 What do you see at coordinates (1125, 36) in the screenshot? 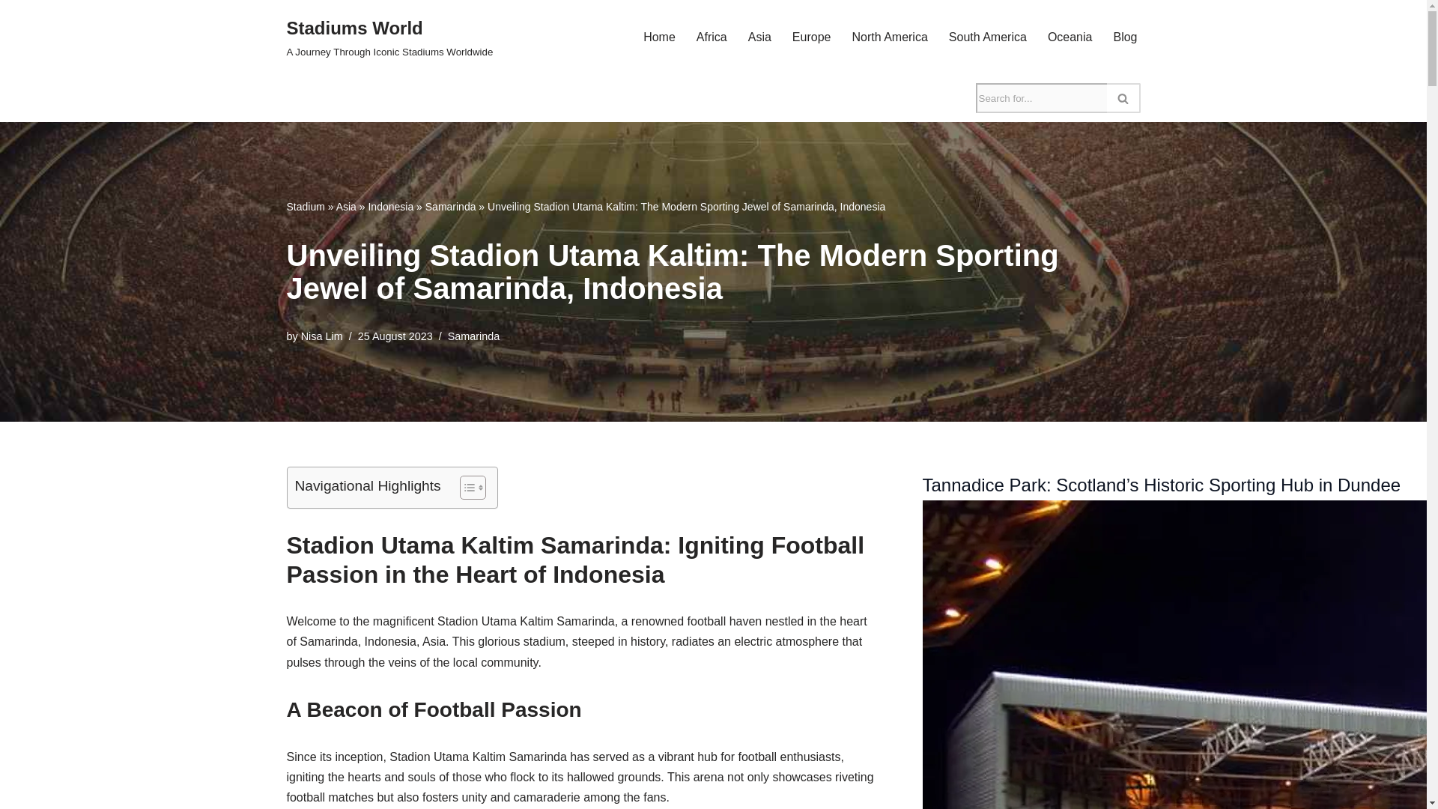
I see `Blog` at bounding box center [1125, 36].